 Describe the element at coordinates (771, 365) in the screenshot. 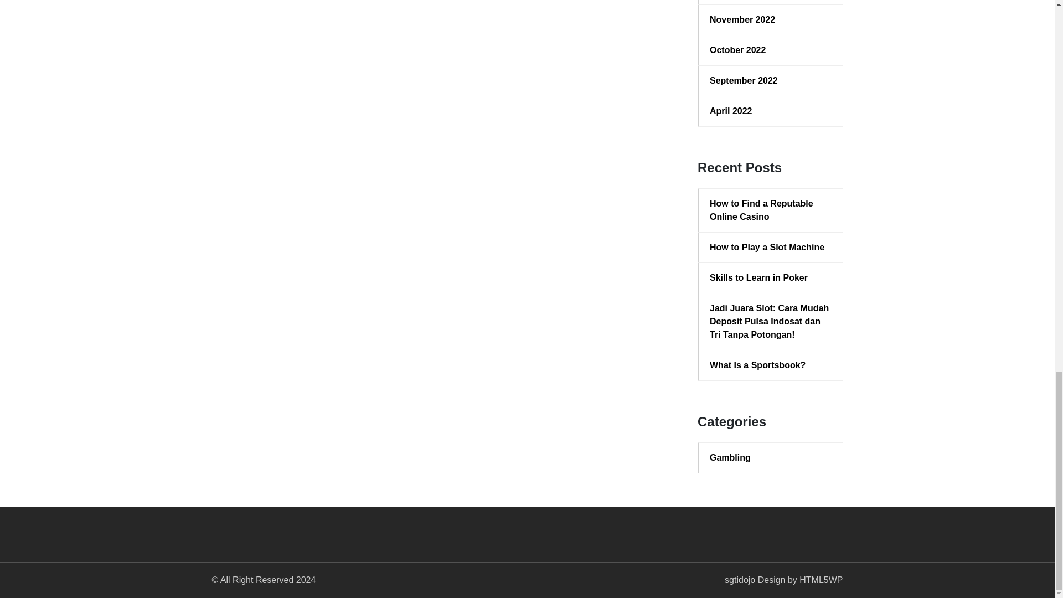

I see `What Is a Sportsbook?` at that location.